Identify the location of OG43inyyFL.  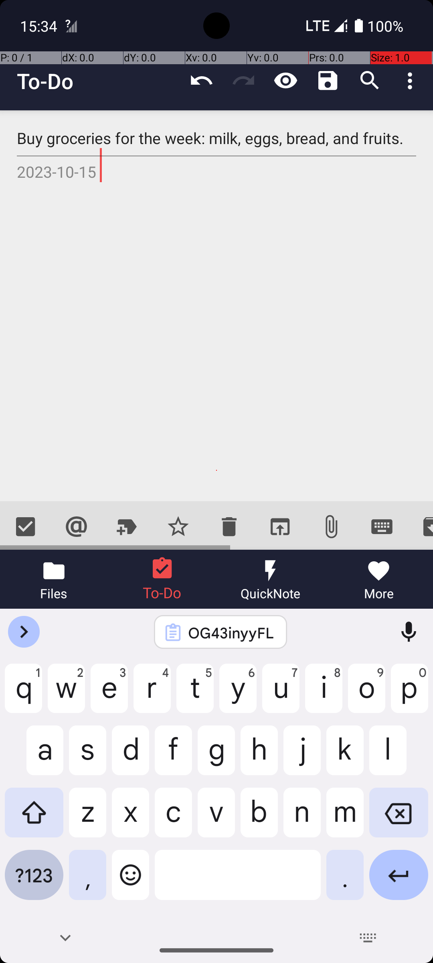
(231, 632).